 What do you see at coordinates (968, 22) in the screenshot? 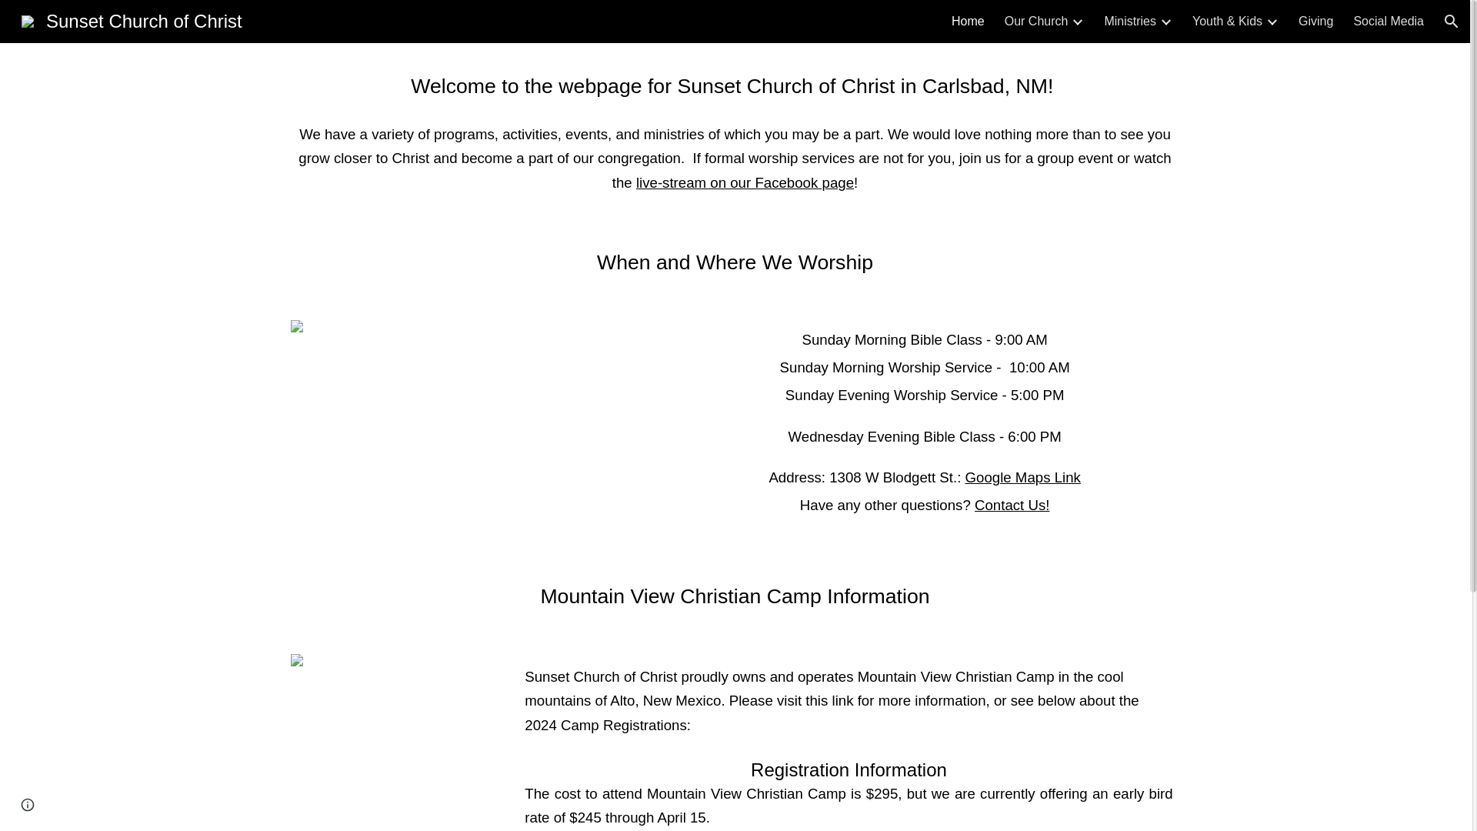
I see `Home` at bounding box center [968, 22].